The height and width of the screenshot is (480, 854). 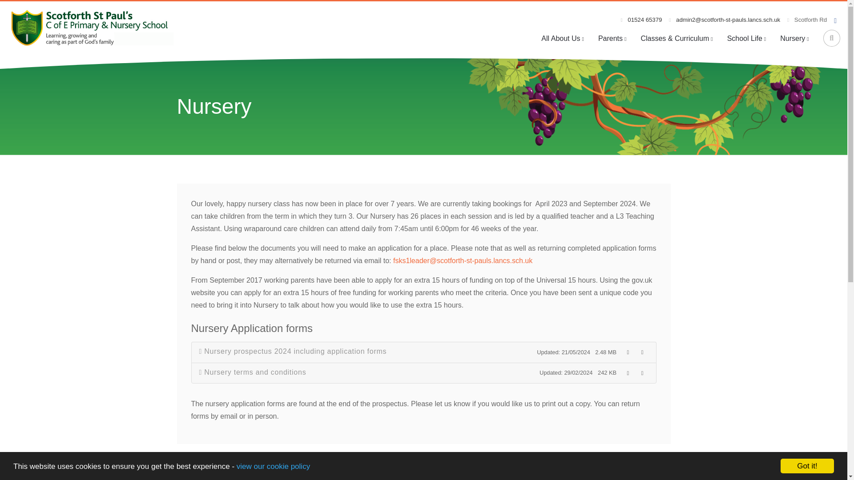 I want to click on 01524 65379, so click(x=641, y=20).